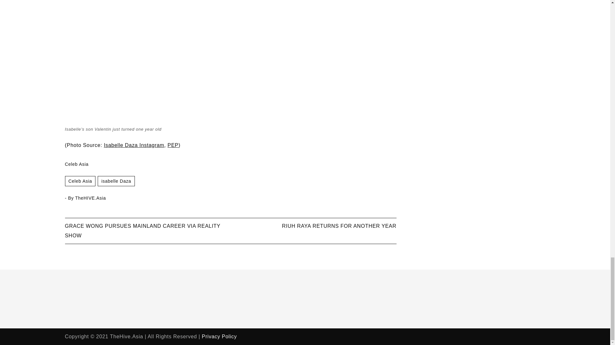 This screenshot has height=345, width=615. I want to click on Celeb Asia, so click(76, 164).